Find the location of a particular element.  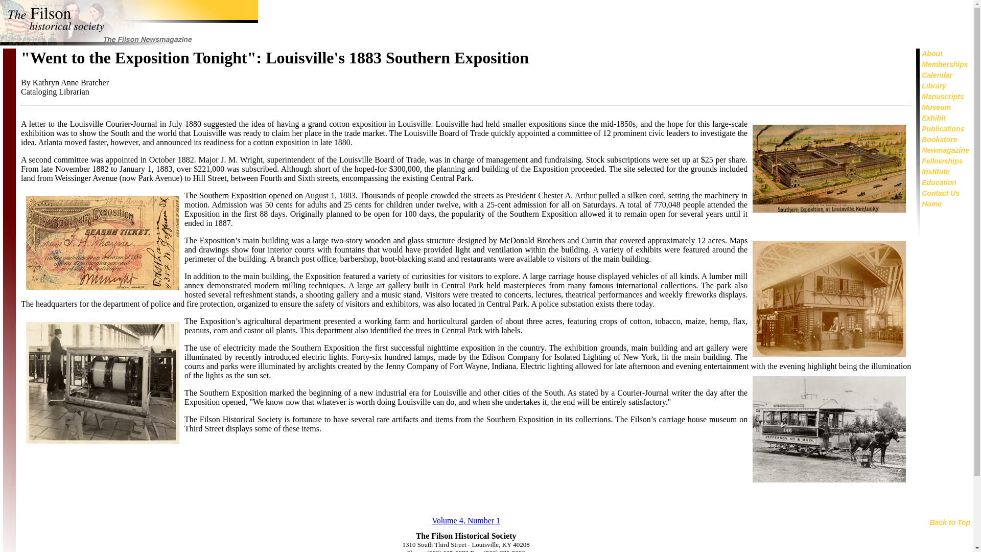

Back to Top is located at coordinates (949, 522).